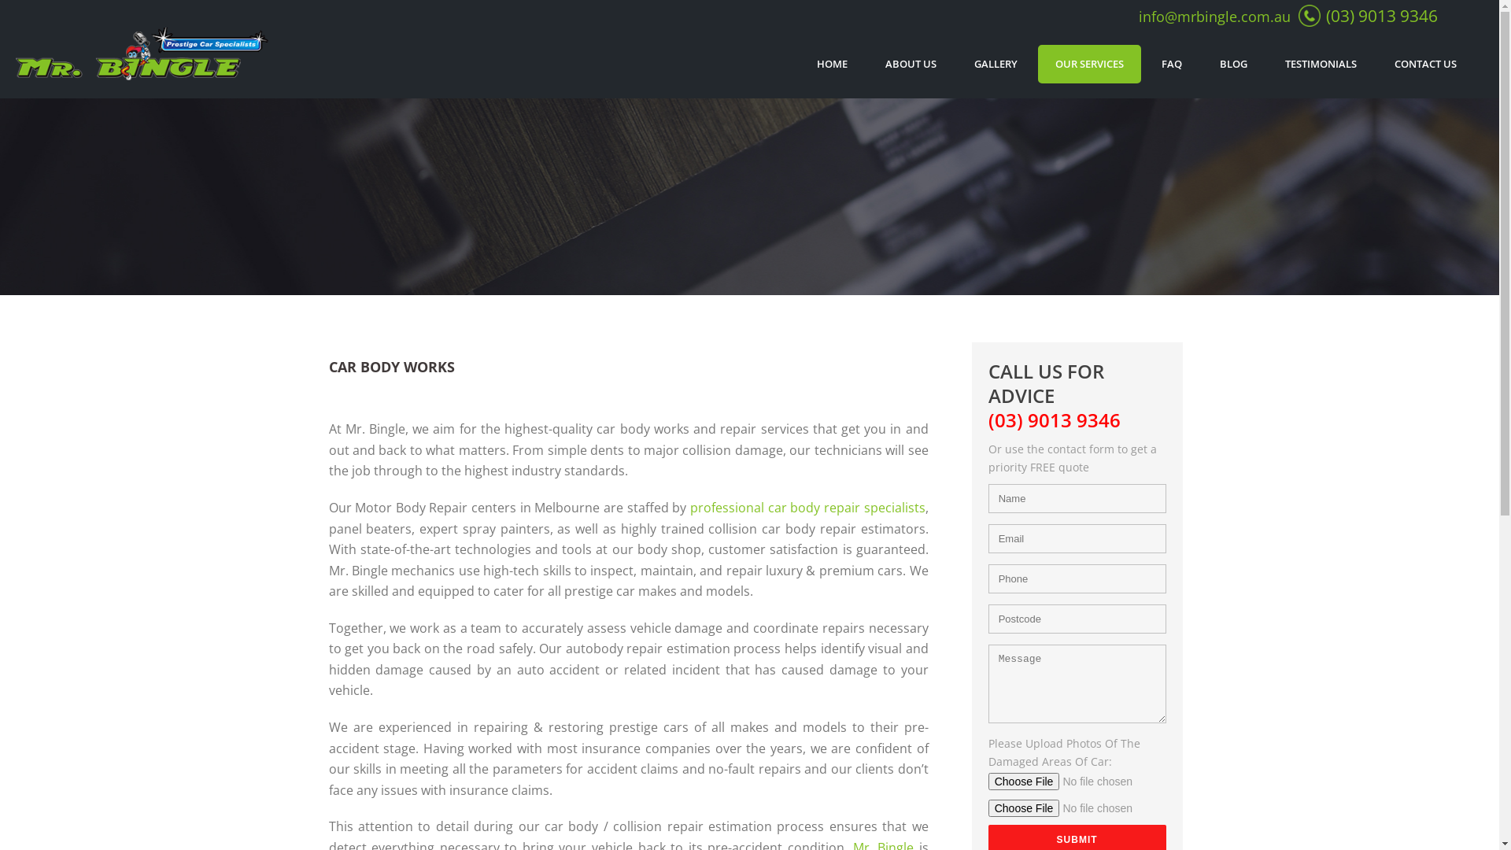 This screenshot has height=850, width=1511. I want to click on GALLERY, so click(996, 65).